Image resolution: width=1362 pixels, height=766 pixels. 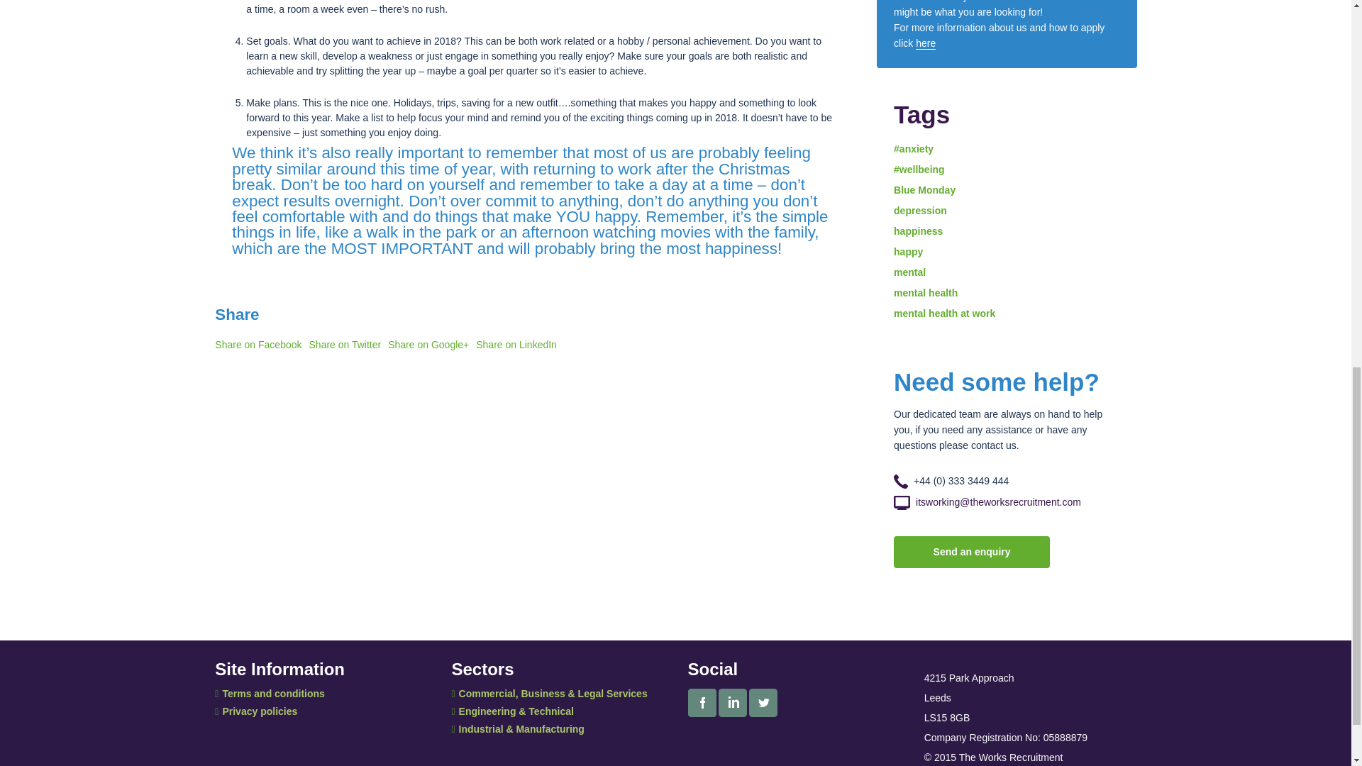 What do you see at coordinates (924, 190) in the screenshot?
I see `Blue Monday` at bounding box center [924, 190].